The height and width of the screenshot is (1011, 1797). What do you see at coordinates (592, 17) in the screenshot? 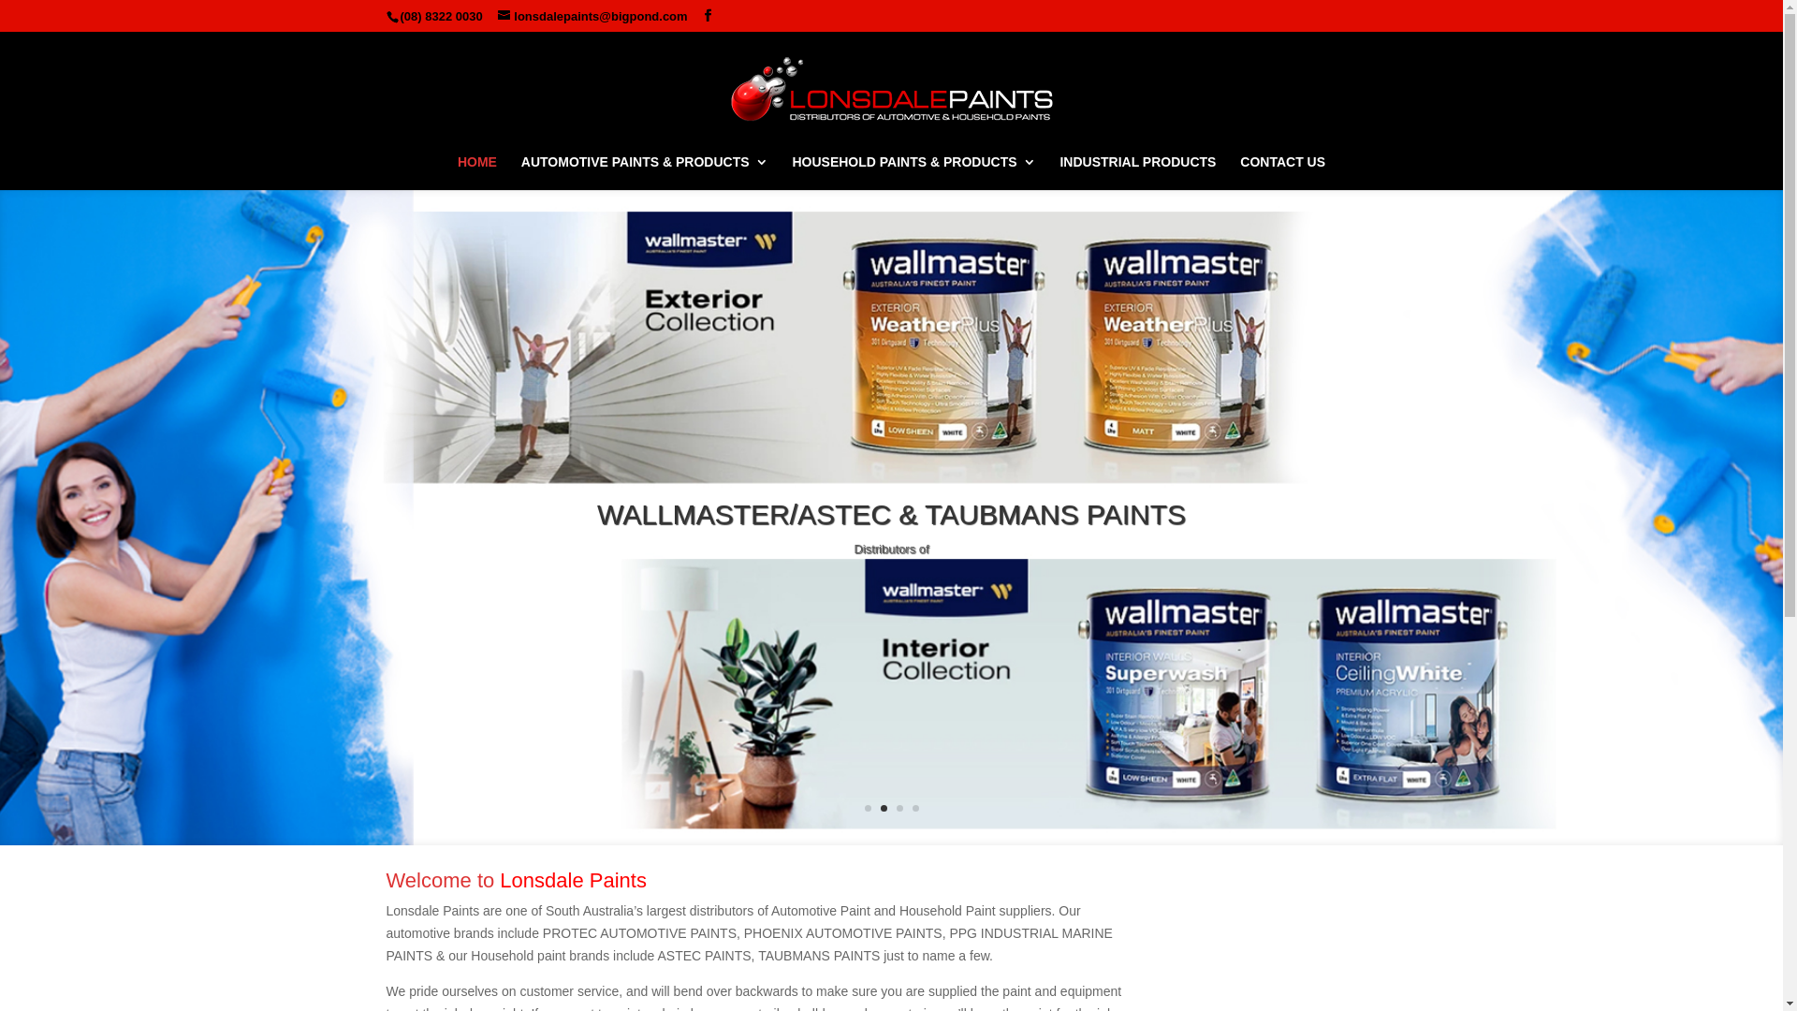
I see `lonsdalepaints@bigpond.com` at bounding box center [592, 17].